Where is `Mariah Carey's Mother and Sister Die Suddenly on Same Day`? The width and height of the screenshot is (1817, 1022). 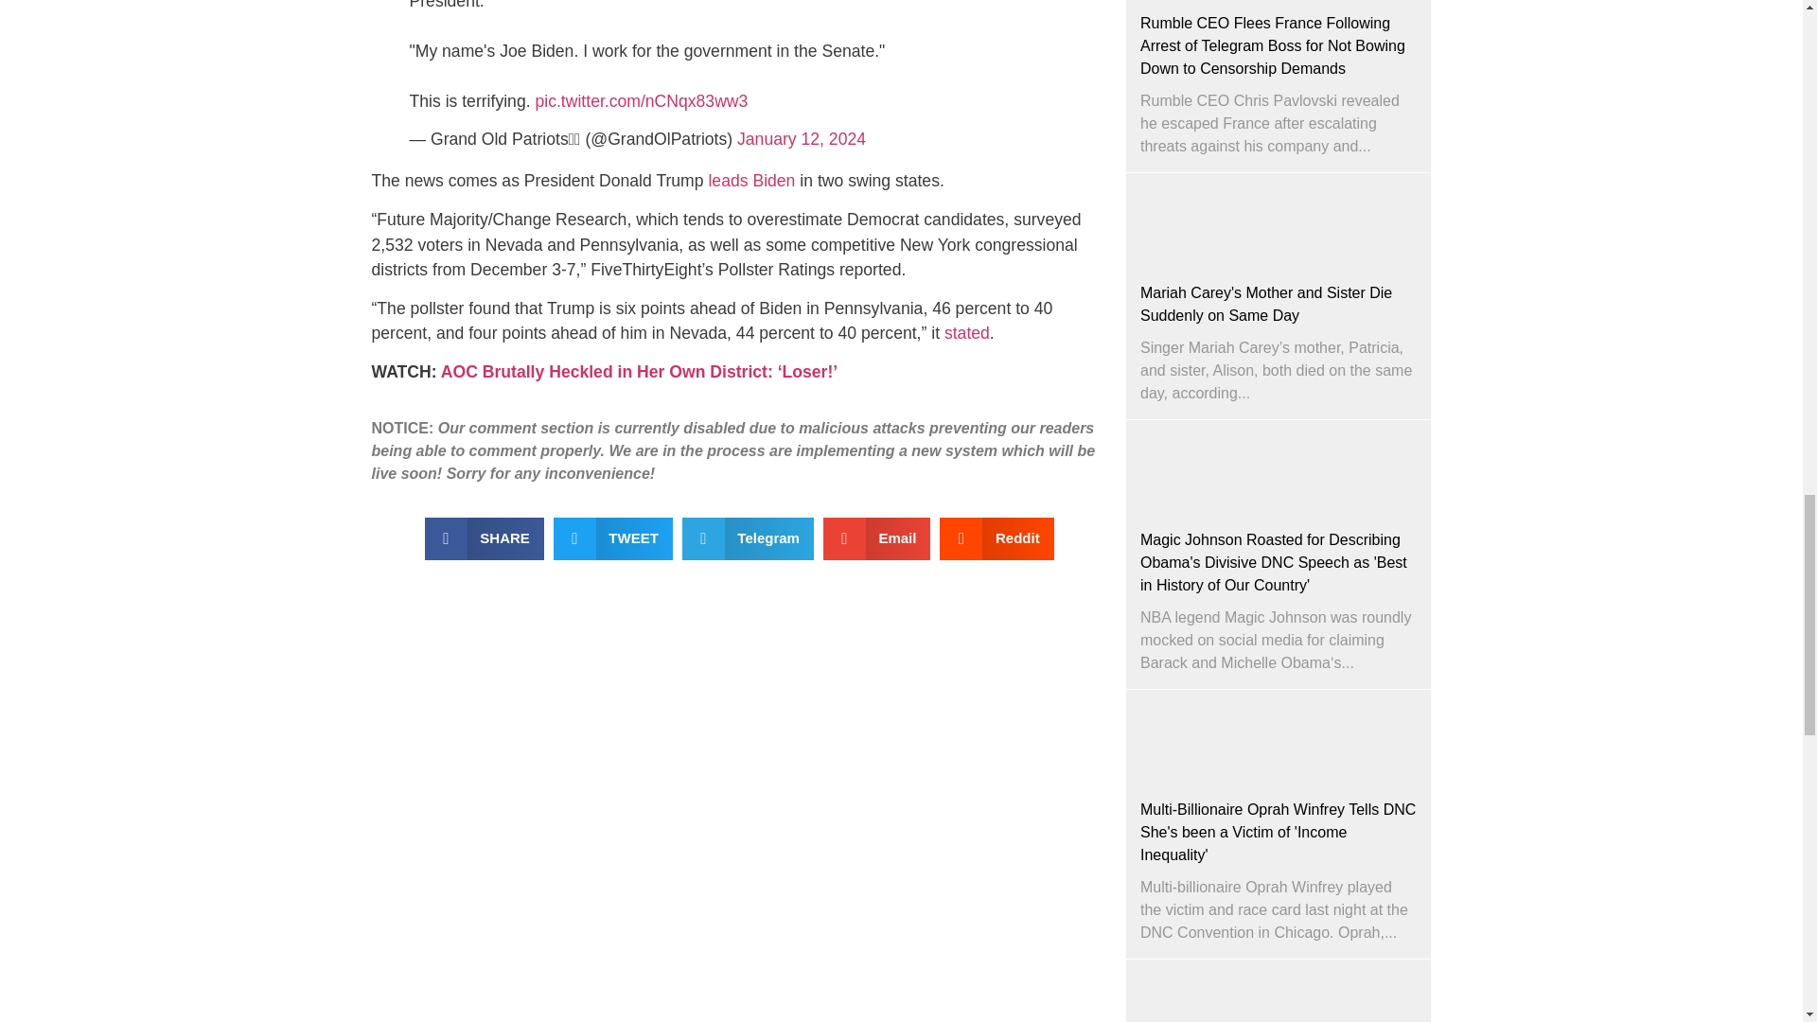
Mariah Carey's Mother and Sister Die Suddenly on Same Day is located at coordinates (1279, 220).